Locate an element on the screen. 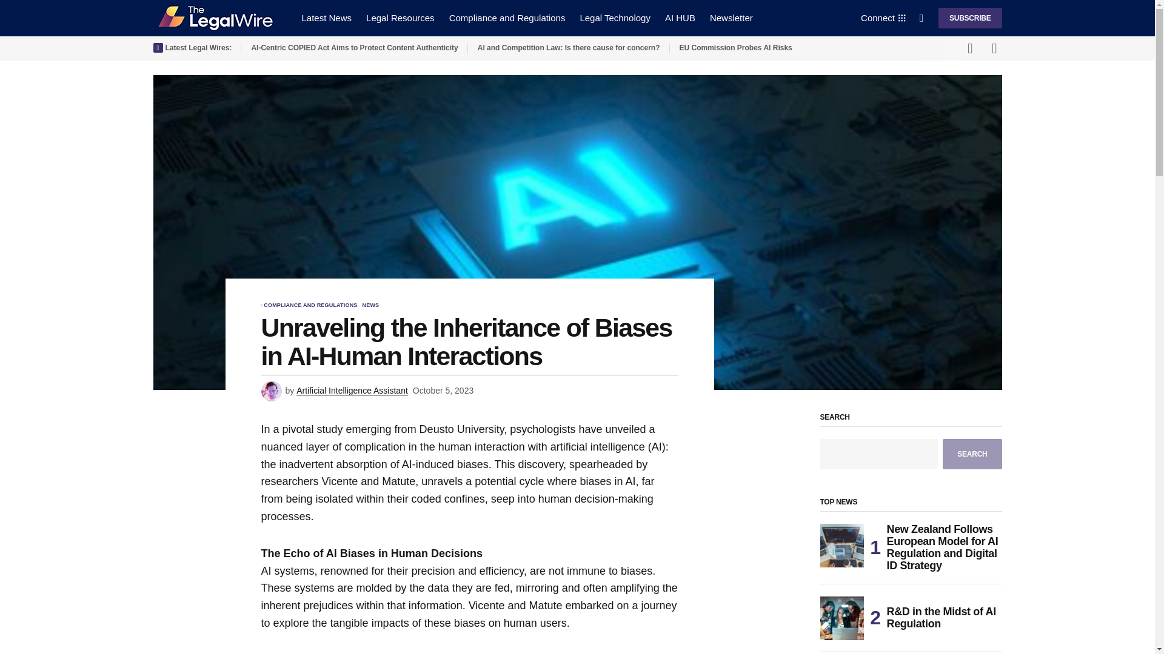 The width and height of the screenshot is (1164, 654). AI-Centric COPIED Act Aims to Protect Content Authenticity is located at coordinates (354, 48).